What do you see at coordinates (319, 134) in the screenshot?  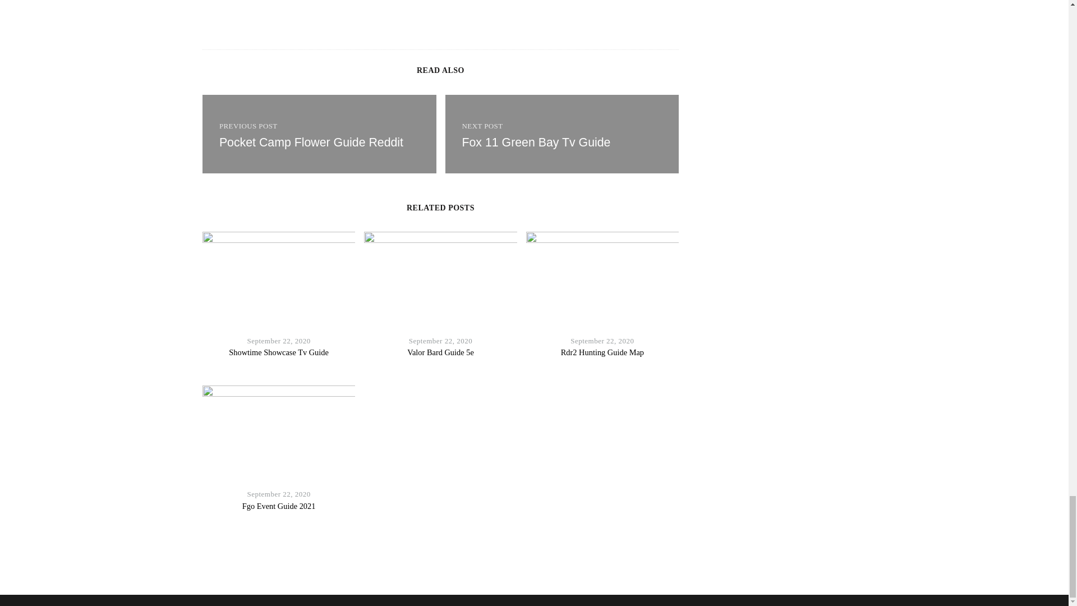 I see `Pocket Camp Flower Guide Reddit` at bounding box center [319, 134].